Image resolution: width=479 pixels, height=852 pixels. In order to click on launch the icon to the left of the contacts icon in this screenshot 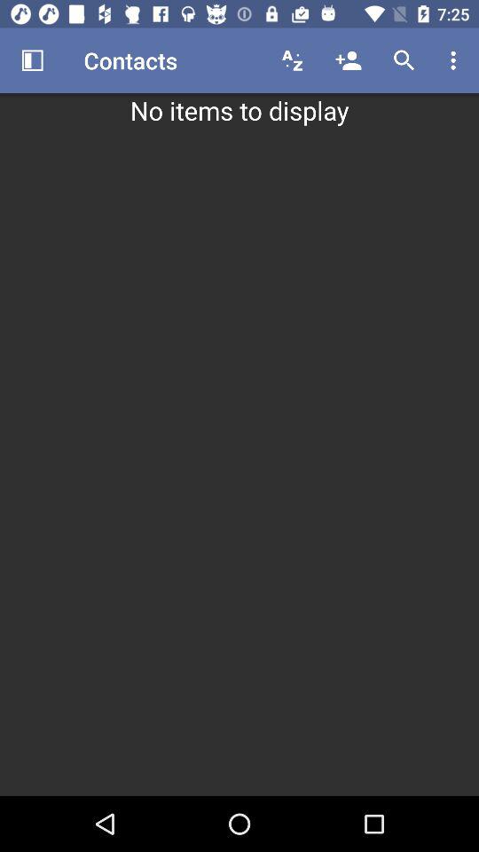, I will do `click(32, 60)`.